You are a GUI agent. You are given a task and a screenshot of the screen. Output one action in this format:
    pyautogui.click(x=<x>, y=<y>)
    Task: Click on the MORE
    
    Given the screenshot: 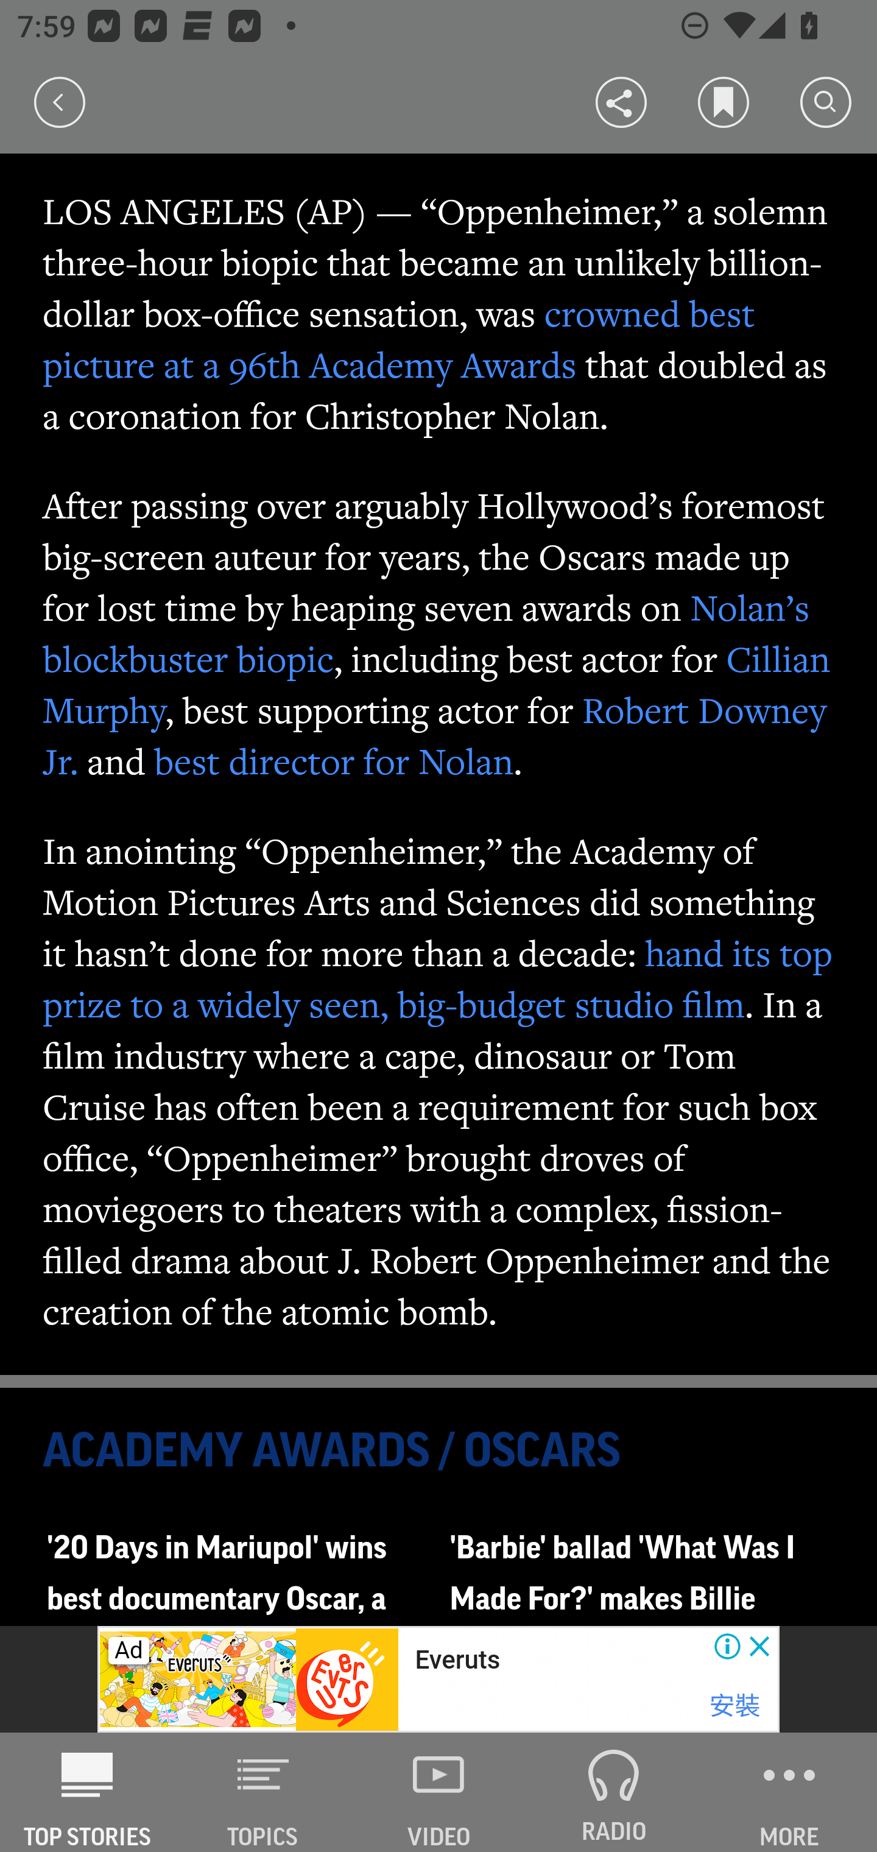 What is the action you would take?
    pyautogui.click(x=789, y=1792)
    